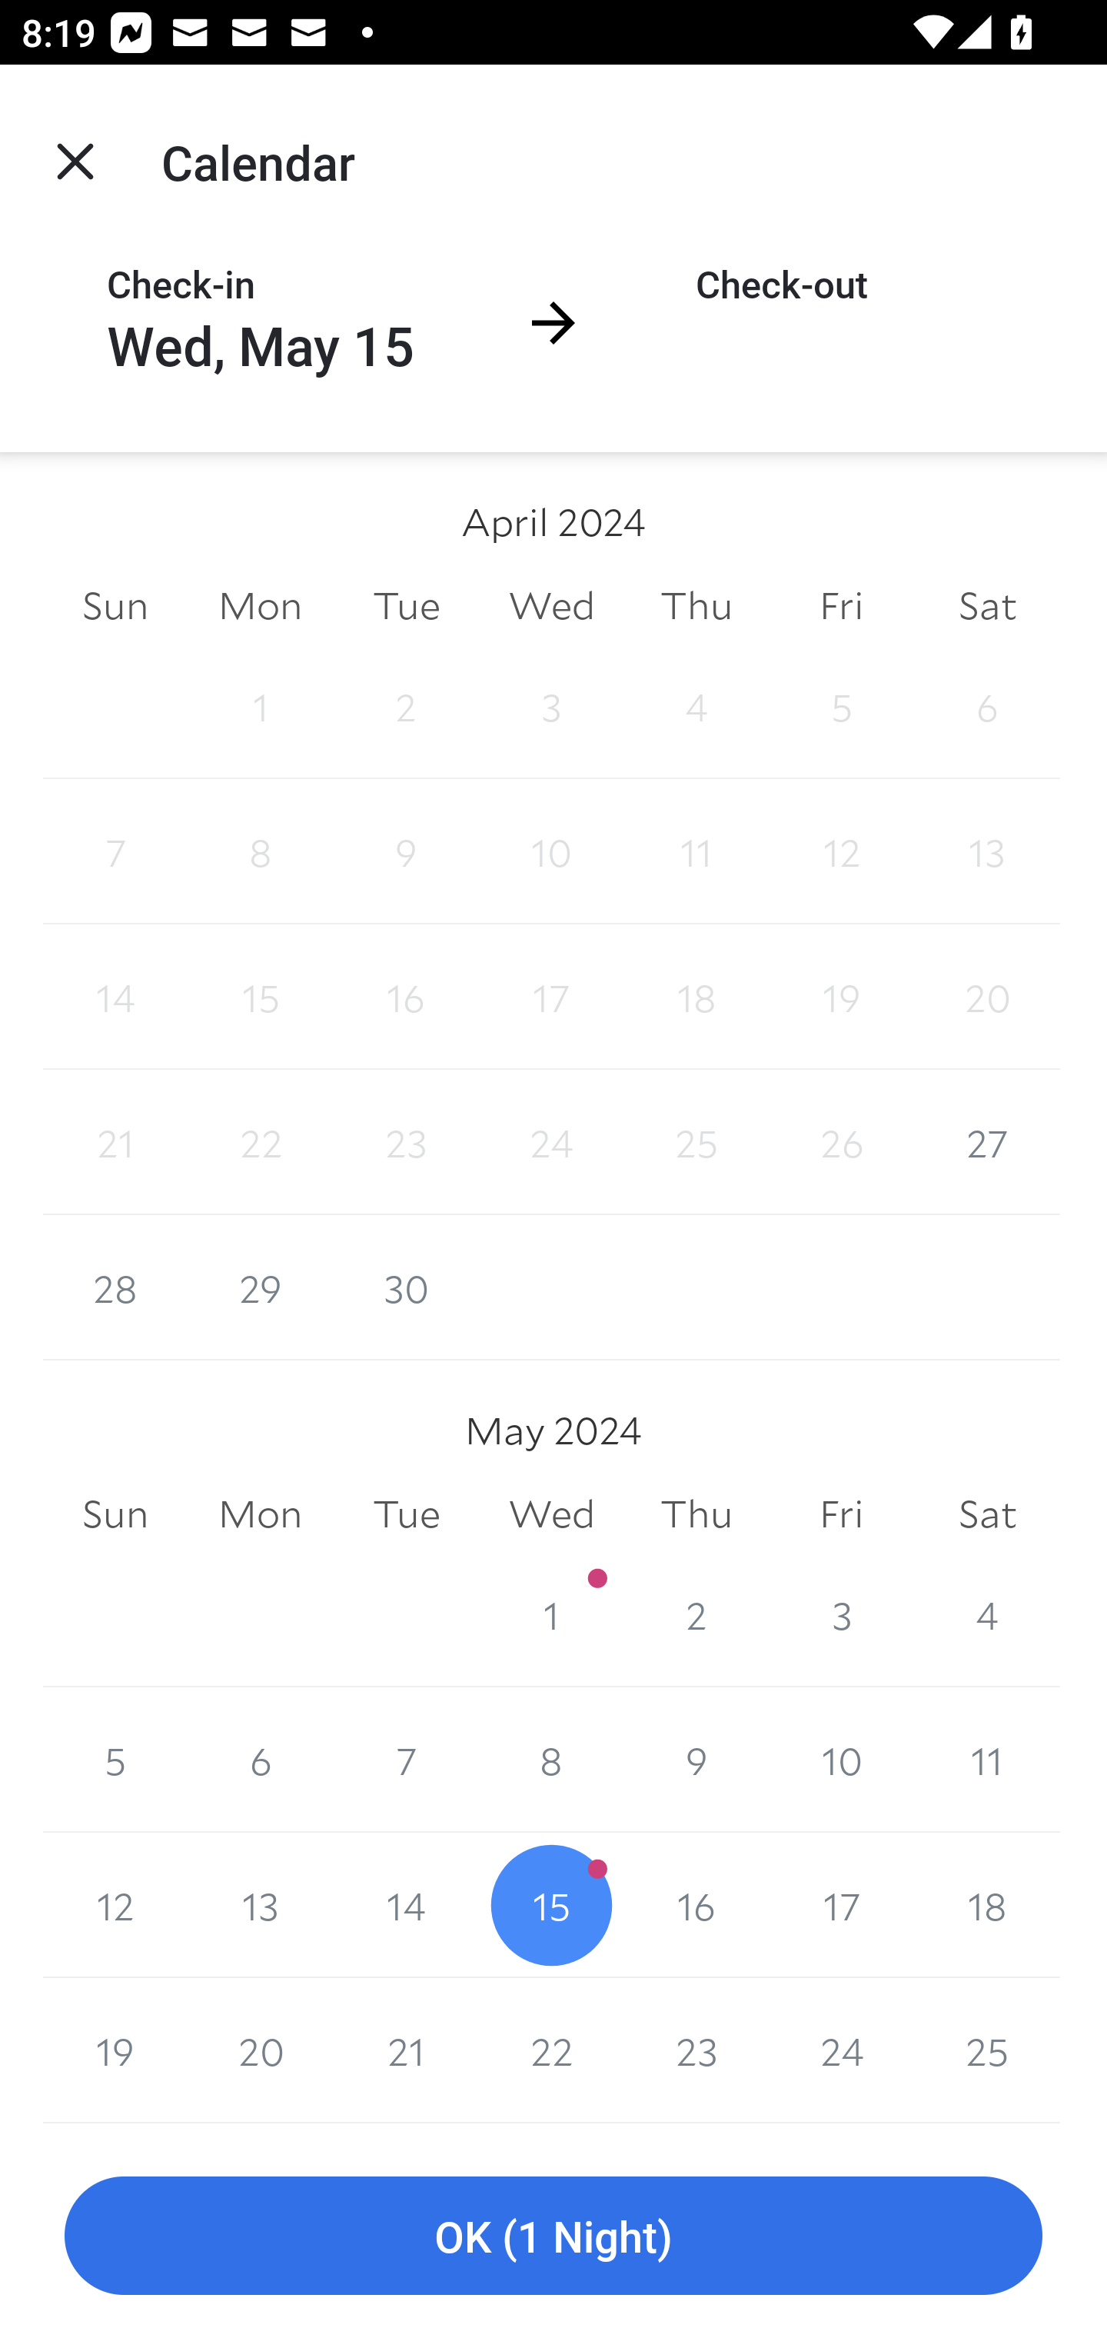 This screenshot has width=1107, height=2338. What do you see at coordinates (987, 706) in the screenshot?
I see `6 6 April 2024` at bounding box center [987, 706].